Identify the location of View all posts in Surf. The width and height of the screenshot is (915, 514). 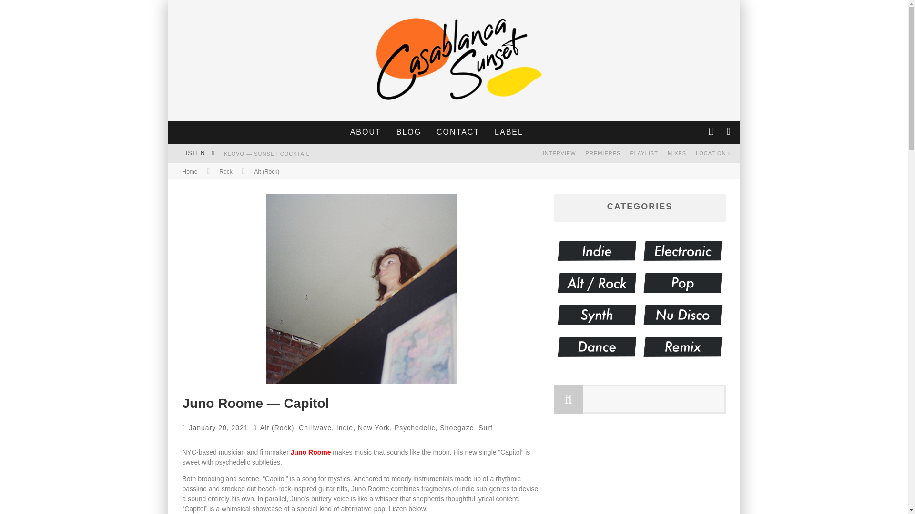
(486, 428).